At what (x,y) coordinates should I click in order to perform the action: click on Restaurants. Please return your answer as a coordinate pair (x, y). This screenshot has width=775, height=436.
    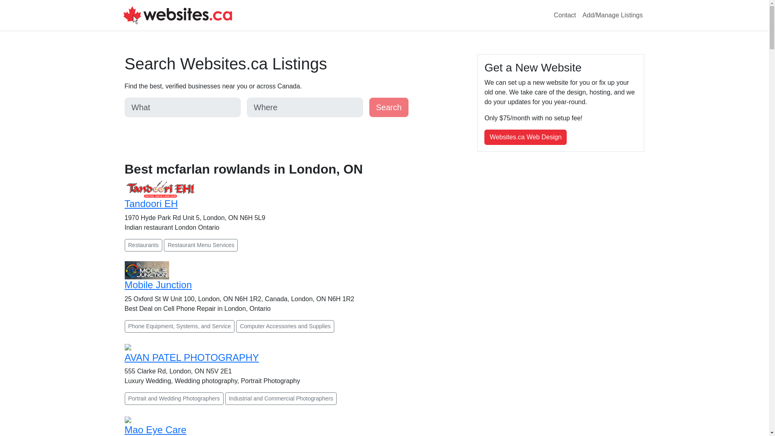
    Looking at the image, I should click on (143, 245).